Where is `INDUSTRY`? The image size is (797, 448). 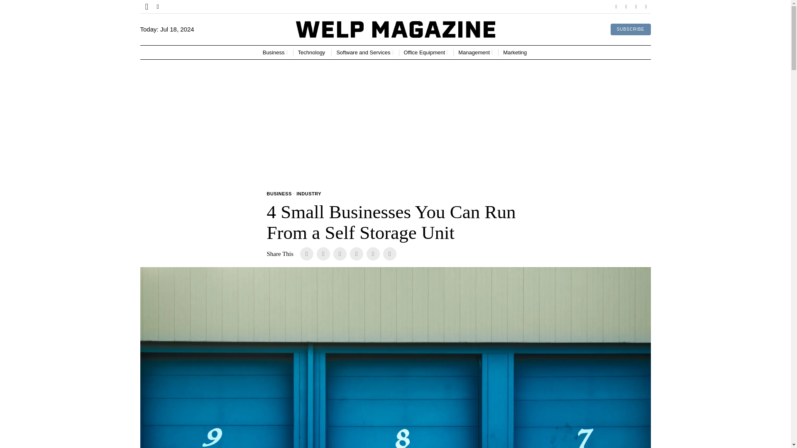 INDUSTRY is located at coordinates (309, 194).